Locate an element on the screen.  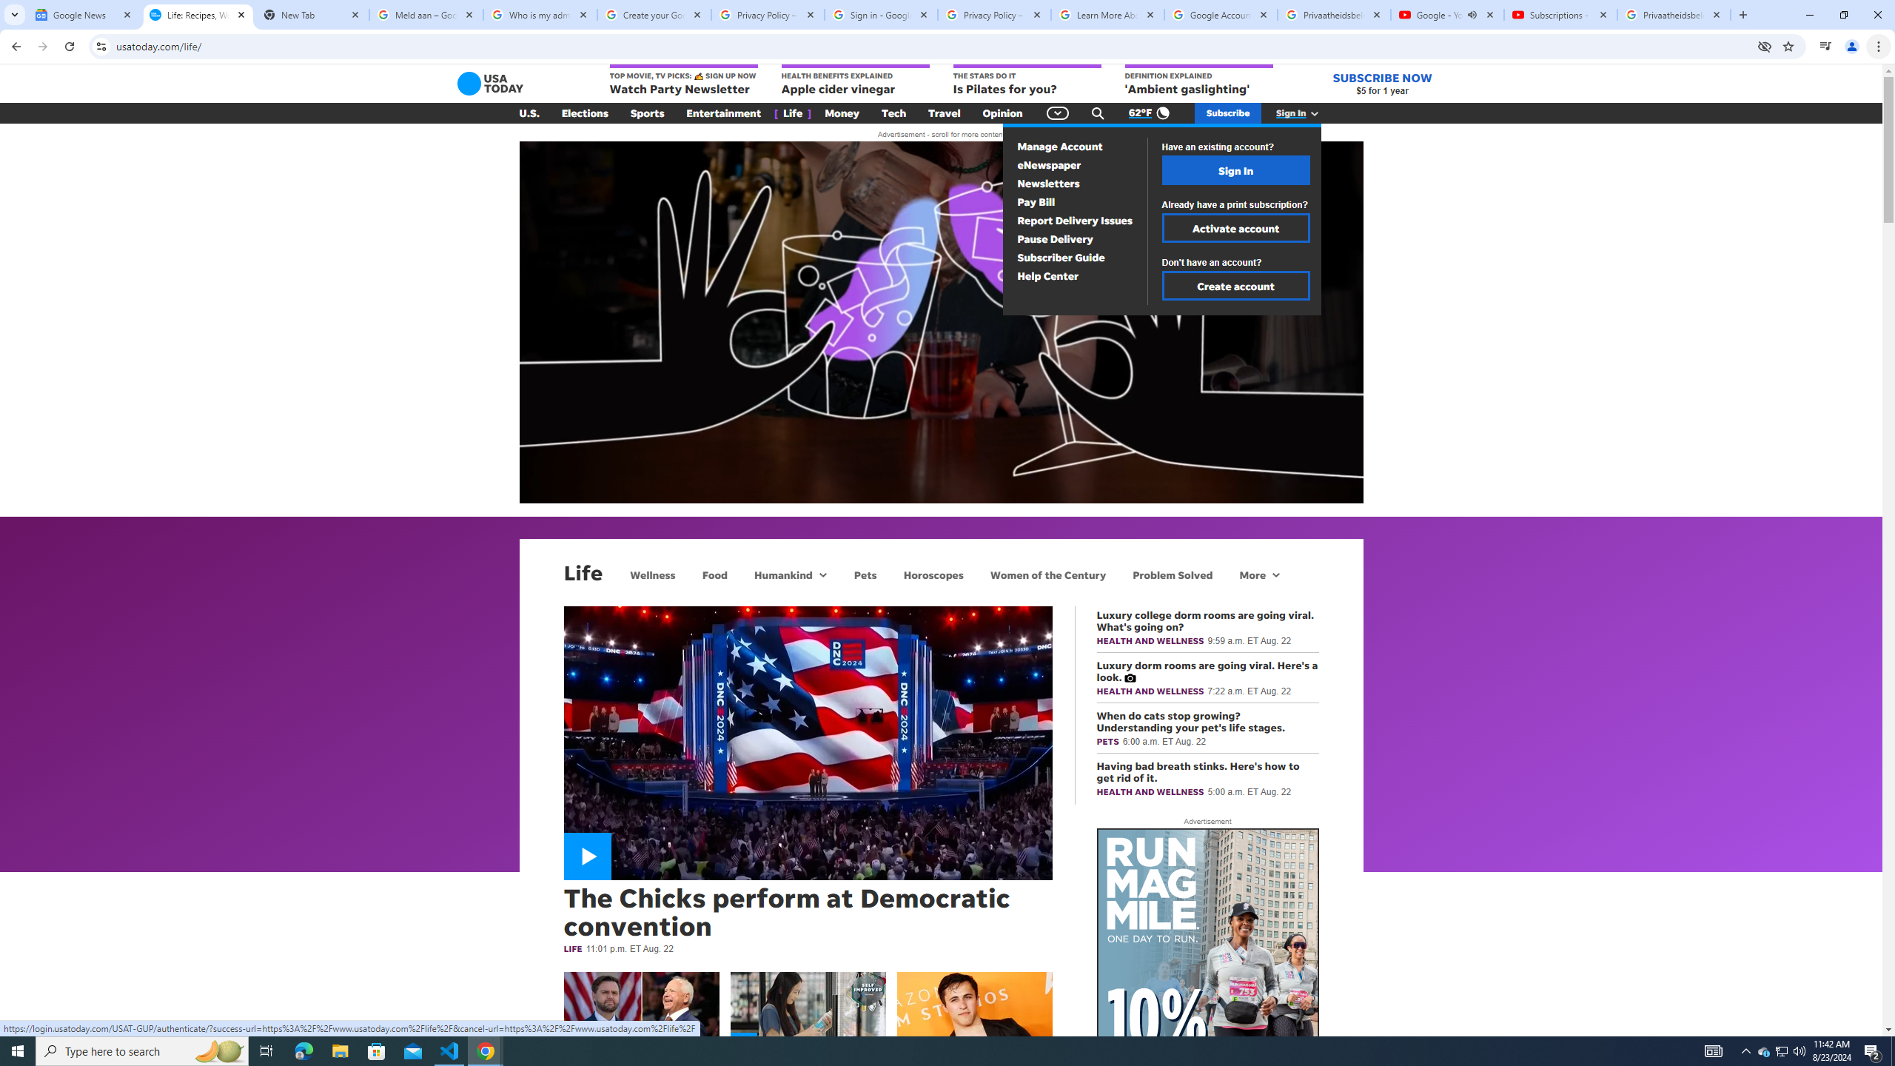
Opinion is located at coordinates (1002, 113).